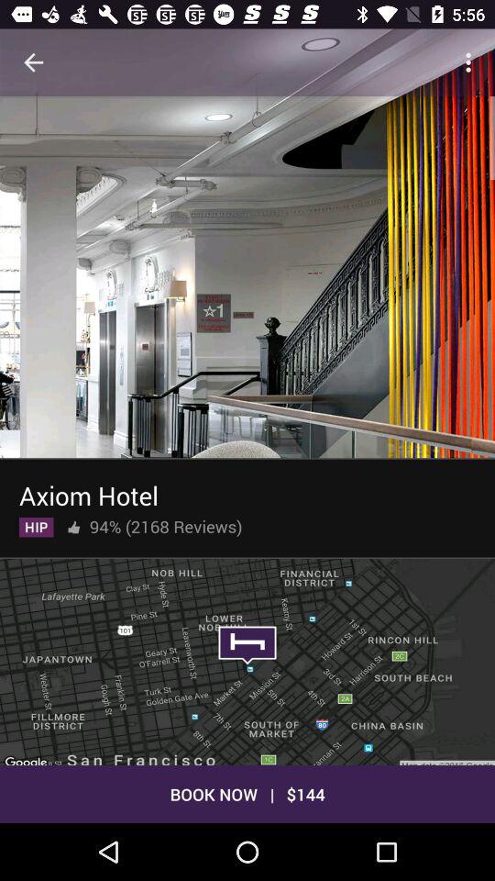 The image size is (495, 881). Describe the element at coordinates (73, 523) in the screenshot. I see `click item next to the 94% (2168 reviews)` at that location.